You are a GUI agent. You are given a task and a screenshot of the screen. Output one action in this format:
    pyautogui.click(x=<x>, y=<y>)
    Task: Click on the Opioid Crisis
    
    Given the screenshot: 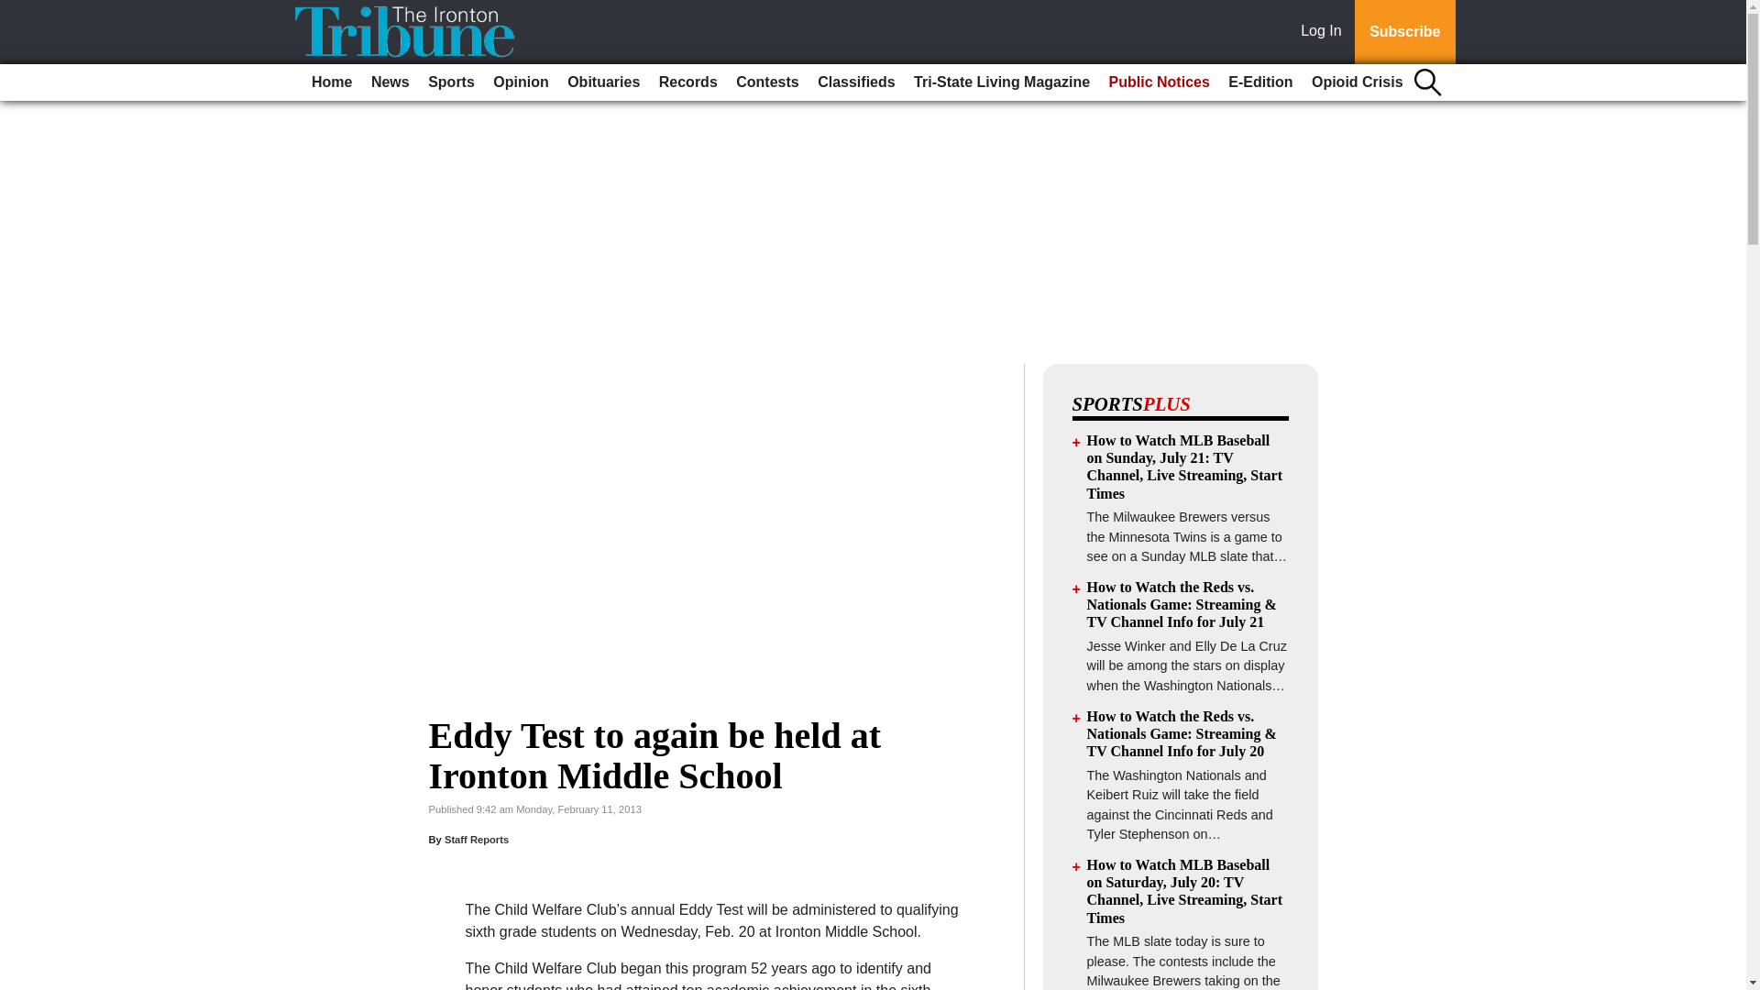 What is the action you would take?
    pyautogui.click(x=1357, y=82)
    